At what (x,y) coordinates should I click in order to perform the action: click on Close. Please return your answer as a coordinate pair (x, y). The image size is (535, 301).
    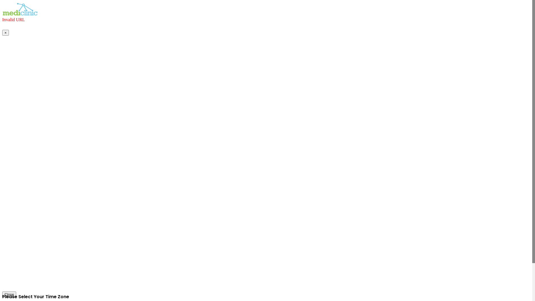
    Looking at the image, I should click on (9, 294).